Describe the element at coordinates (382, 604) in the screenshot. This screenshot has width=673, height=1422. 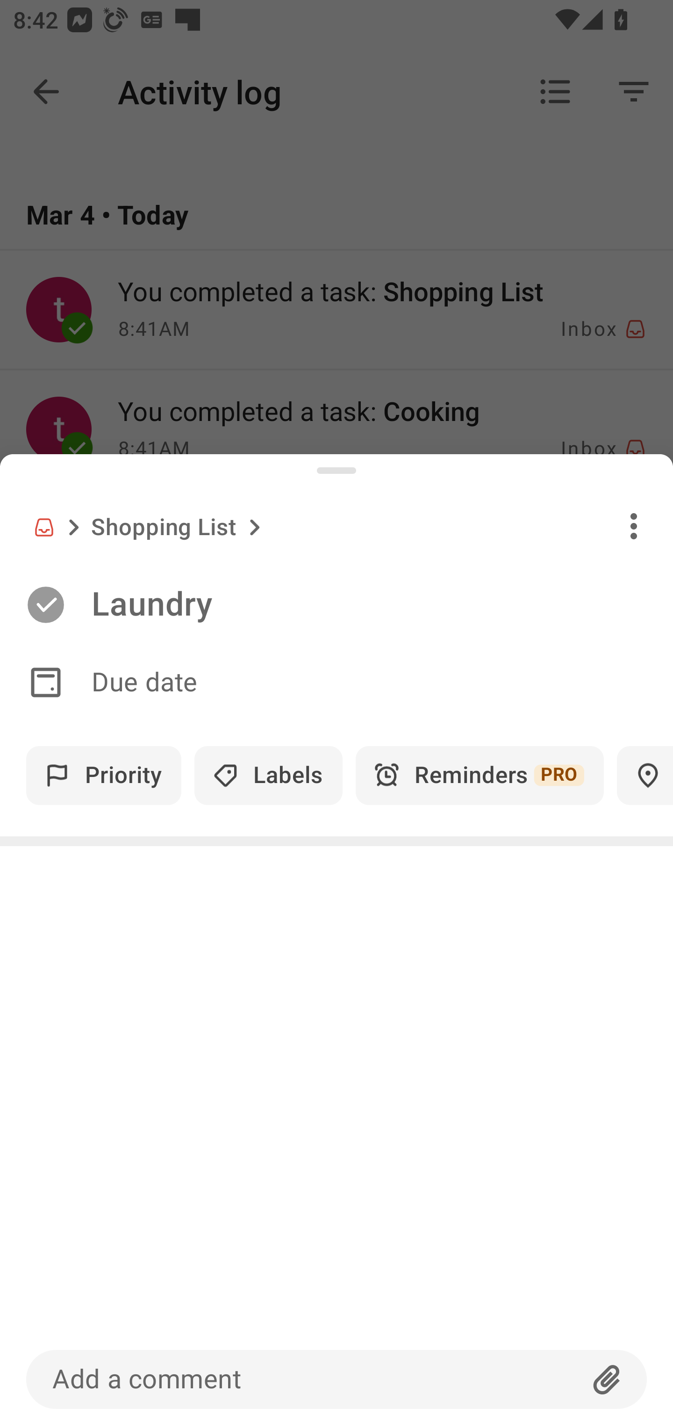
I see `Laundry` at that location.